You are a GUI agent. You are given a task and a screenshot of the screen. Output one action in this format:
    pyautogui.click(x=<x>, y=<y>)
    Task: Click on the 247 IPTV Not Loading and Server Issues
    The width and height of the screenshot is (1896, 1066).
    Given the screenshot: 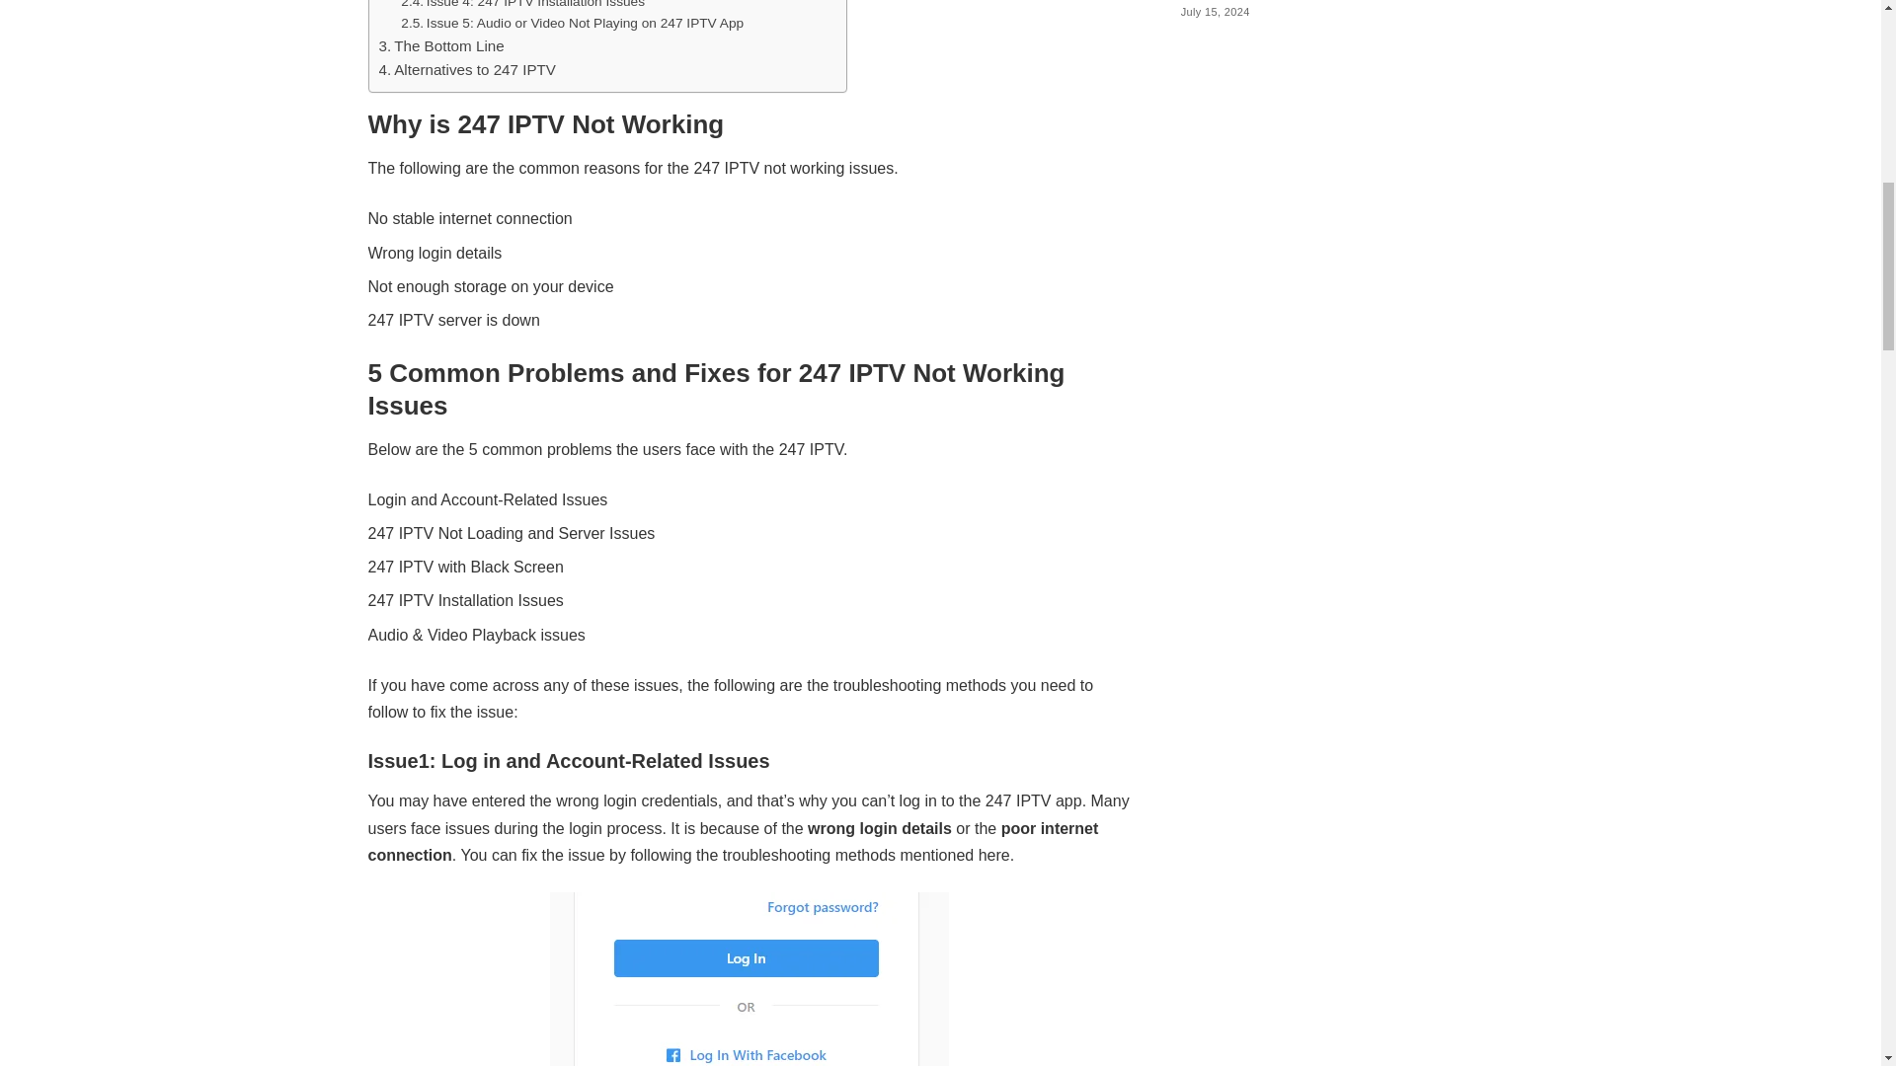 What is the action you would take?
    pyautogui.click(x=511, y=533)
    